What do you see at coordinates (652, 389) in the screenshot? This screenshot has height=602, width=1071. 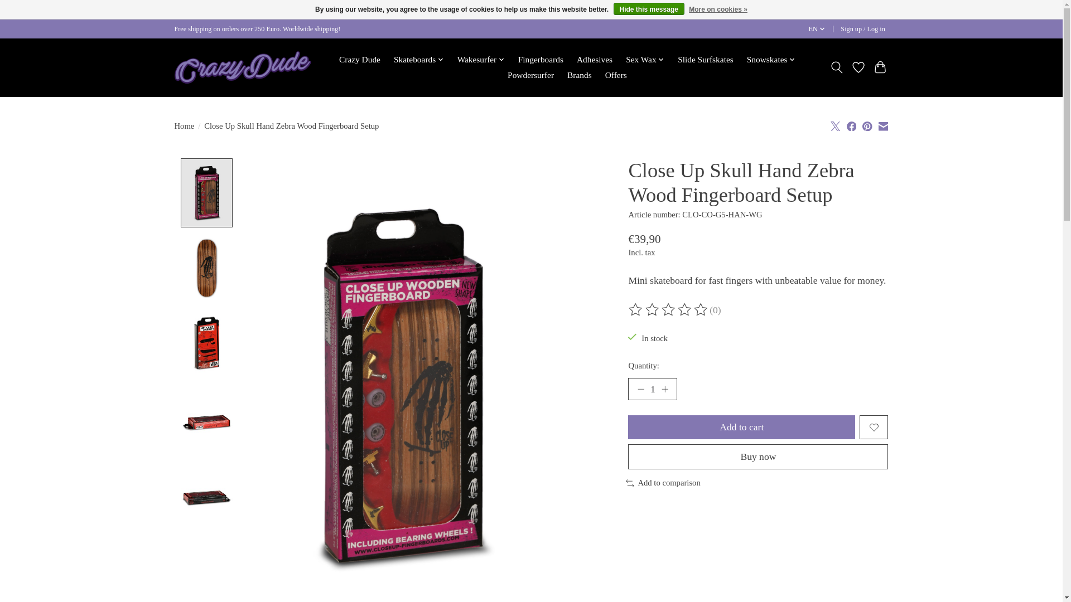 I see `1` at bounding box center [652, 389].